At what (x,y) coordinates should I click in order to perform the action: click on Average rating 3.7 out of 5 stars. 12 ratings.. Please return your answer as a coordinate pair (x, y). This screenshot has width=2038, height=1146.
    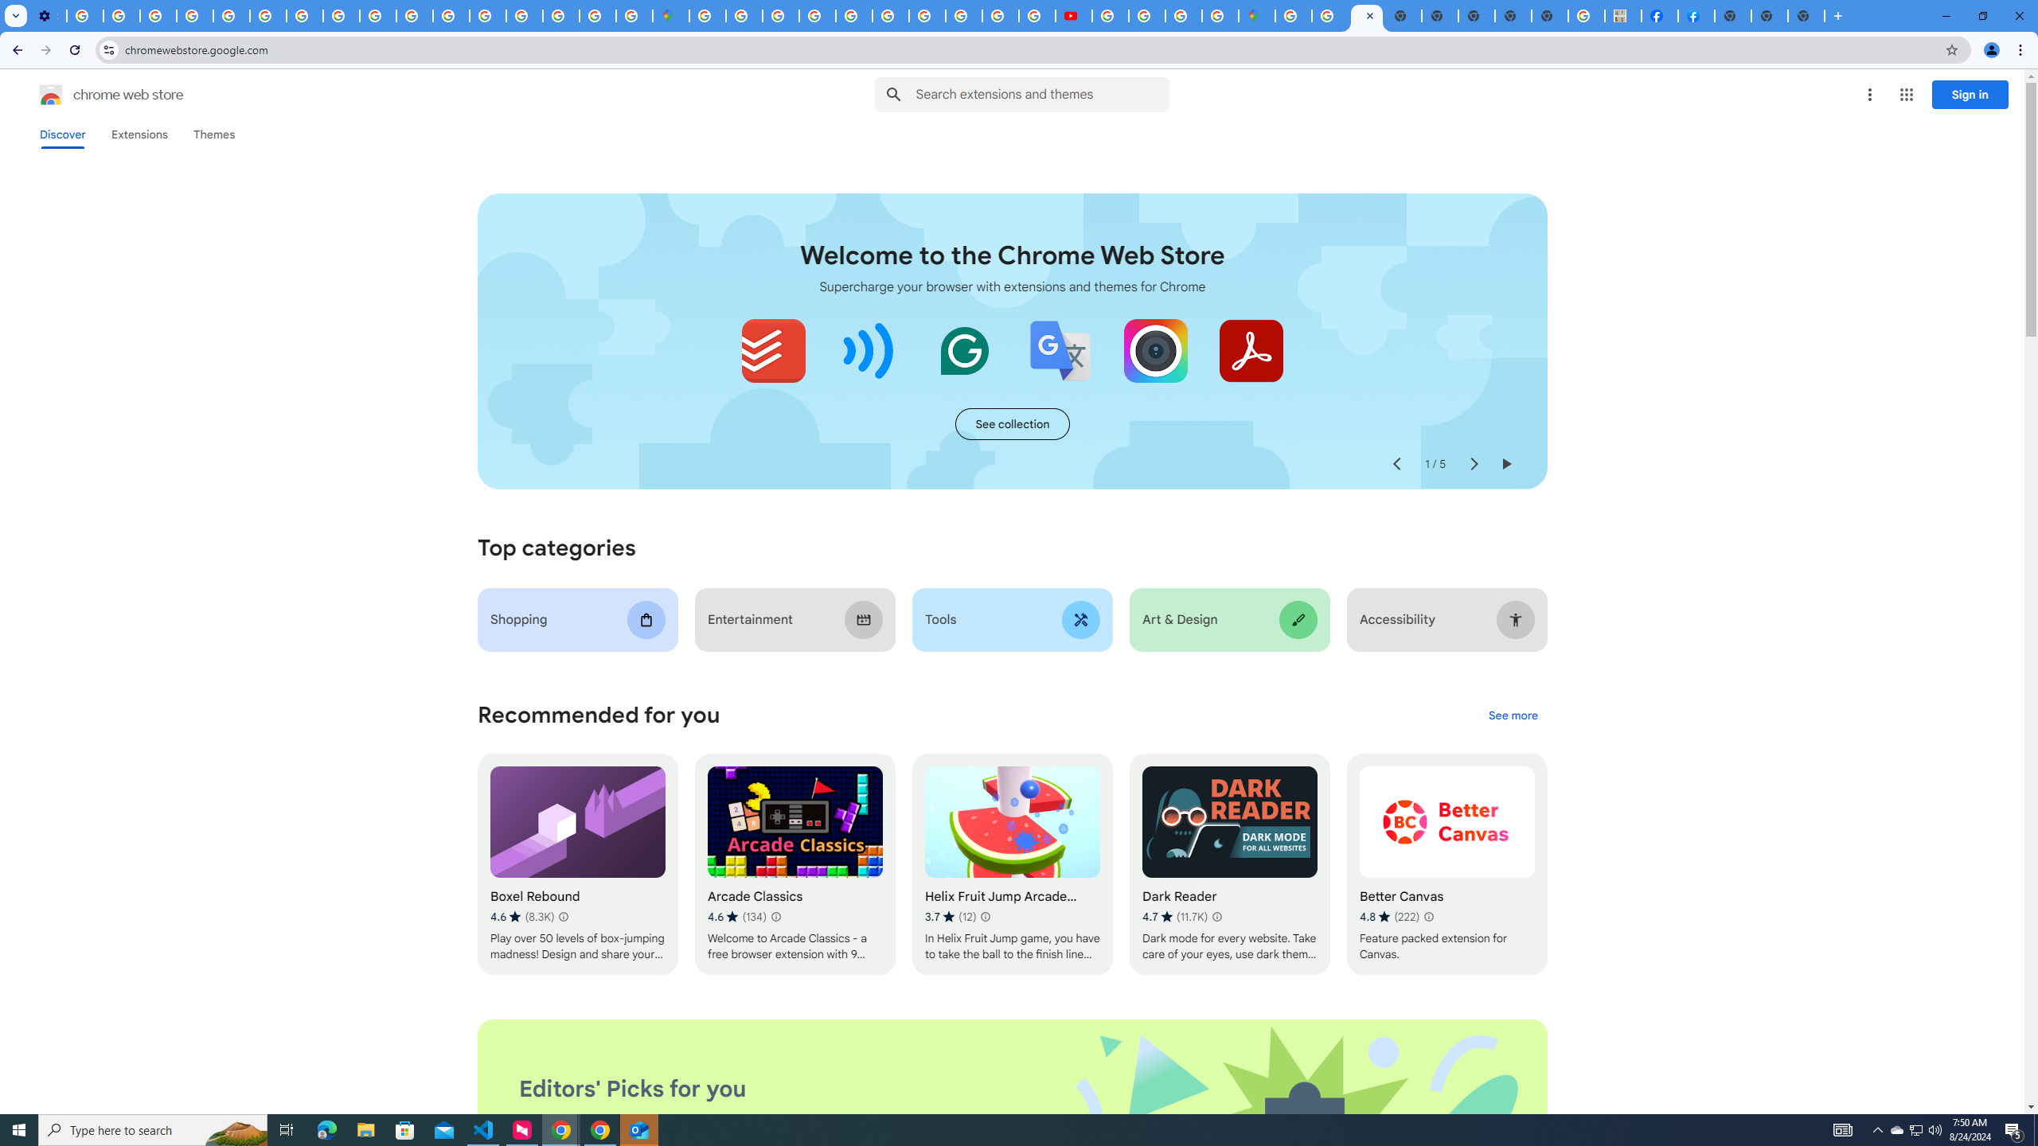
    Looking at the image, I should click on (951, 917).